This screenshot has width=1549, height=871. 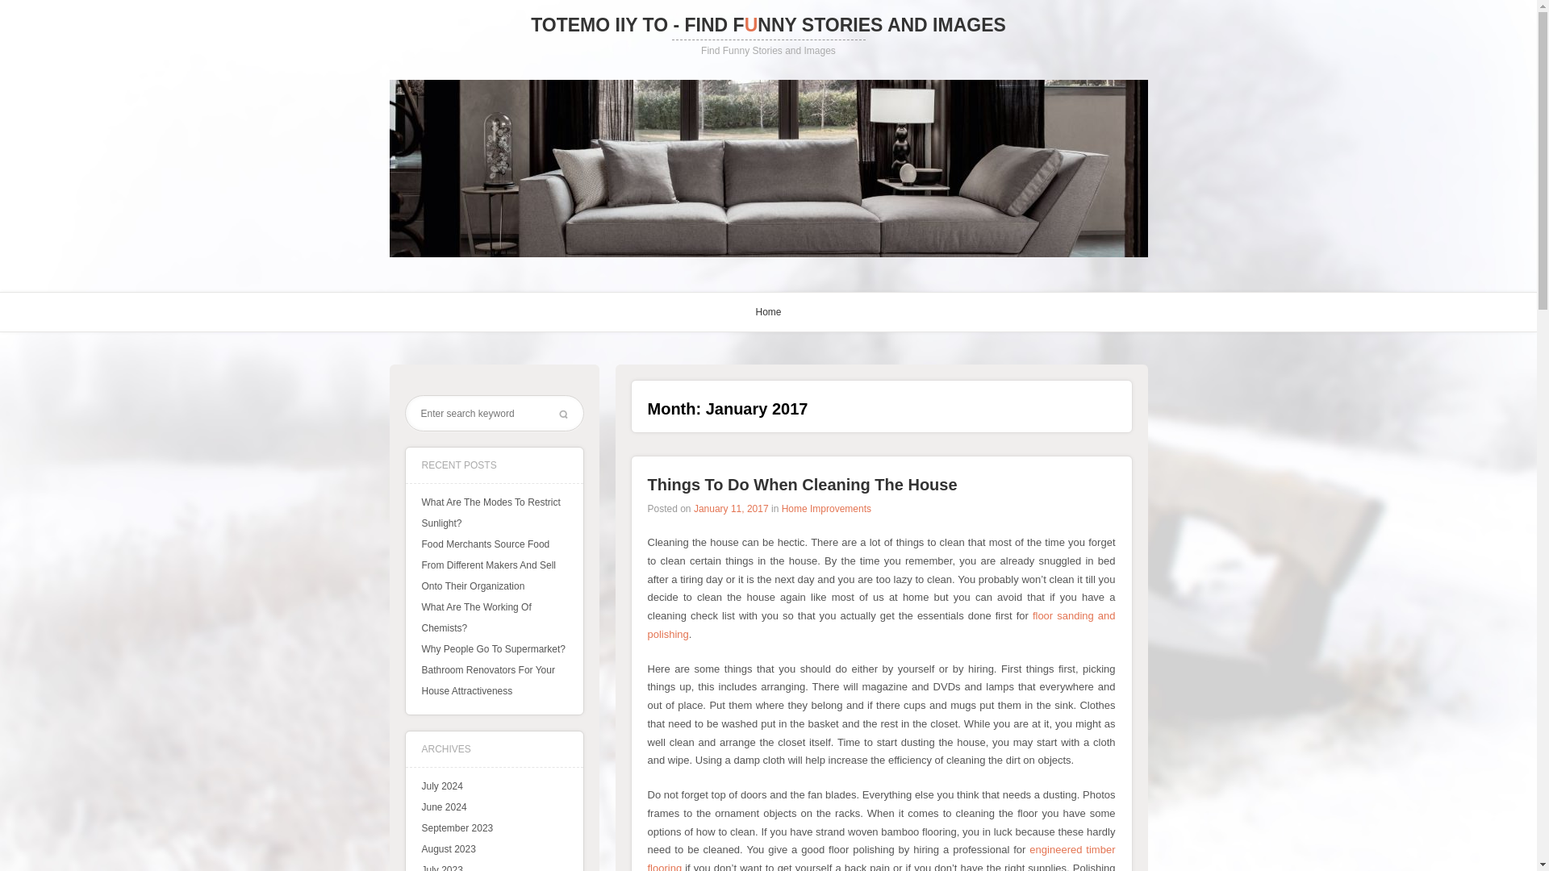 What do you see at coordinates (768, 311) in the screenshot?
I see `Home` at bounding box center [768, 311].